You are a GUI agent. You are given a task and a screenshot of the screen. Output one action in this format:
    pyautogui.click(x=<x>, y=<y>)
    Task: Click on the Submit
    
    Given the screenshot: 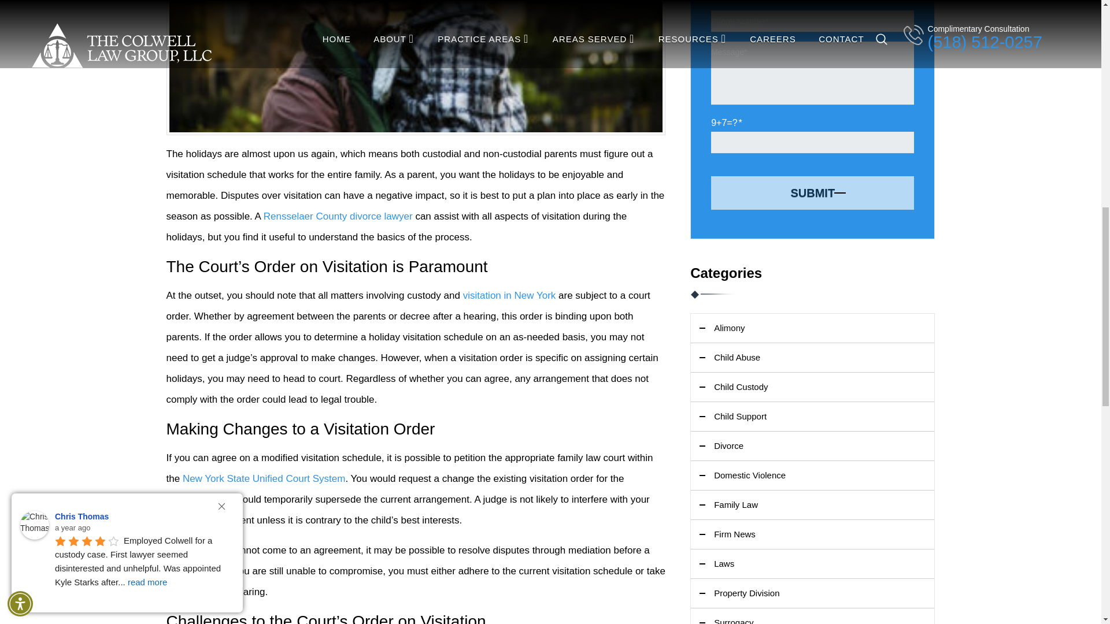 What is the action you would take?
    pyautogui.click(x=812, y=192)
    